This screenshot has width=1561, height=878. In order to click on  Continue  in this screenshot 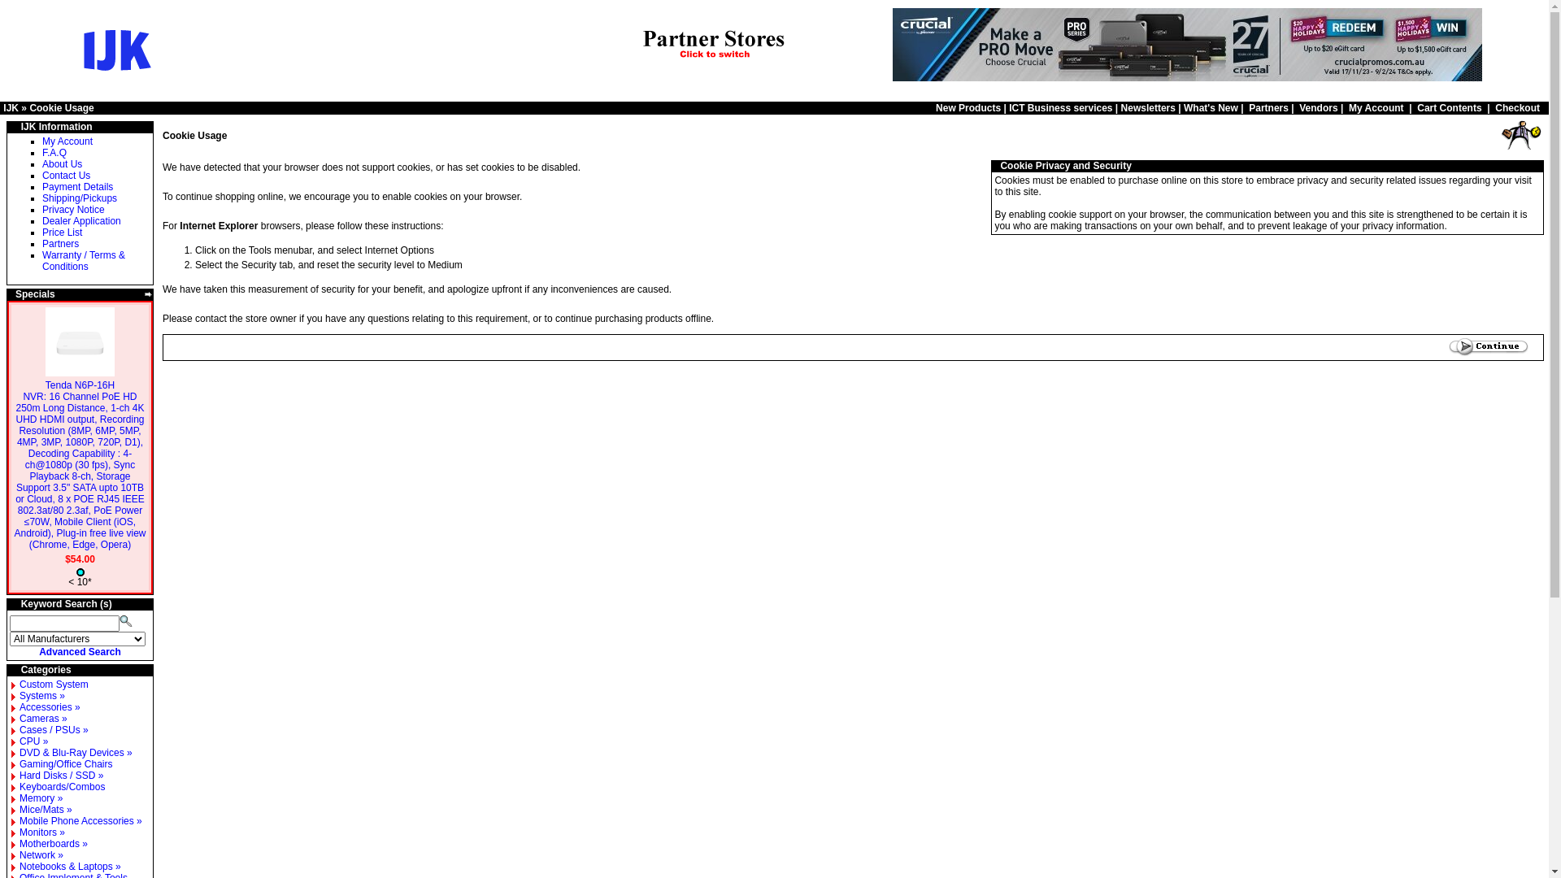, I will do `click(1489, 348)`.